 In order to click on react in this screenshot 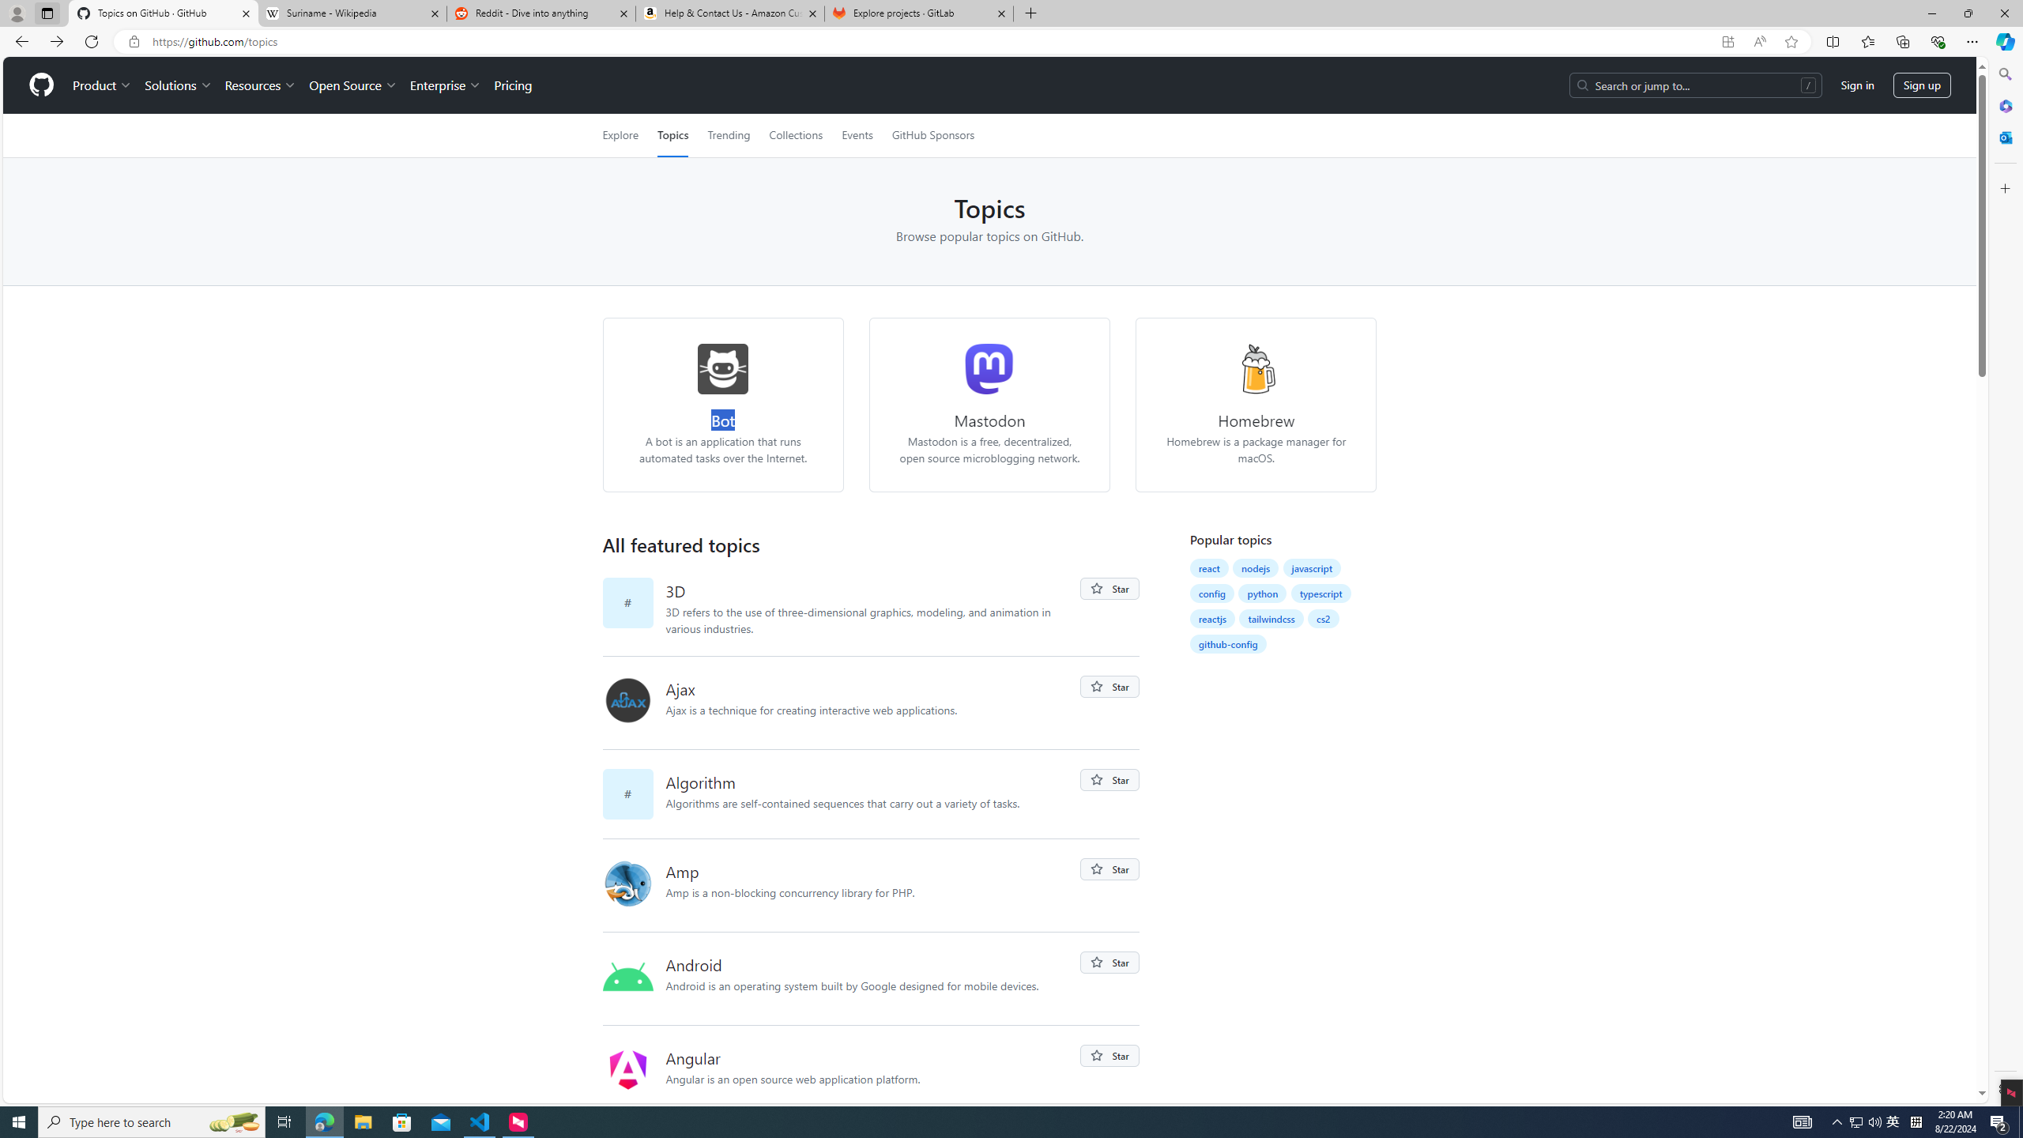, I will do `click(1208, 568)`.